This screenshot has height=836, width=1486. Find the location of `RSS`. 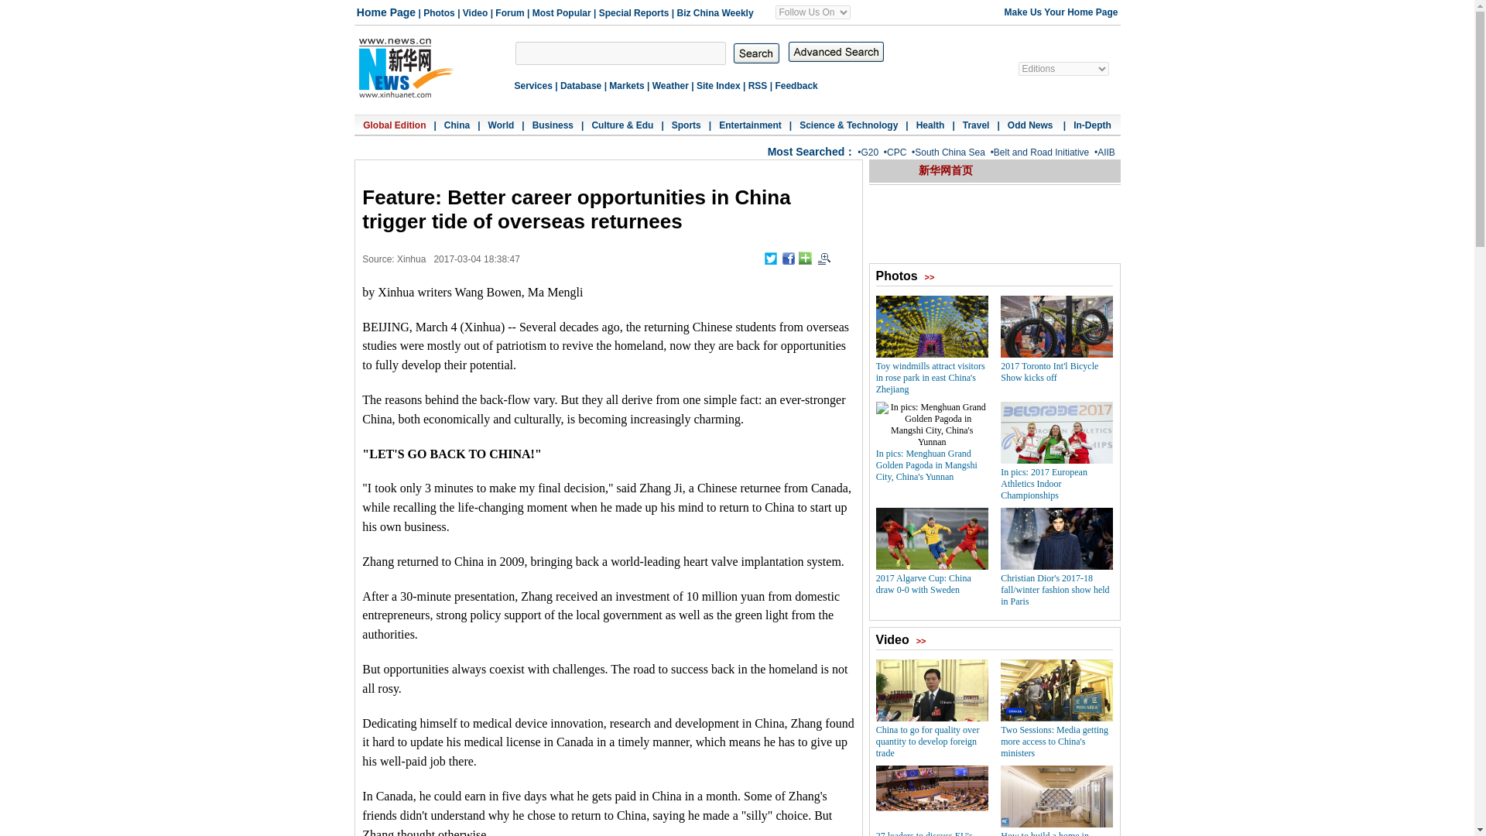

RSS is located at coordinates (758, 85).